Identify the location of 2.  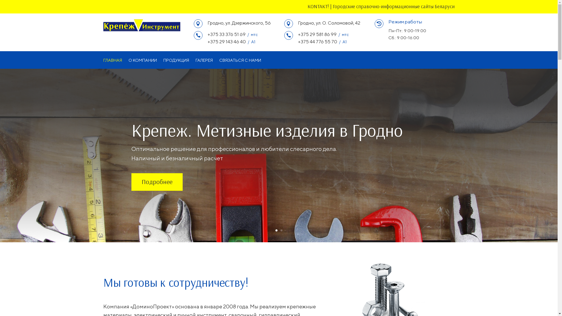
(281, 231).